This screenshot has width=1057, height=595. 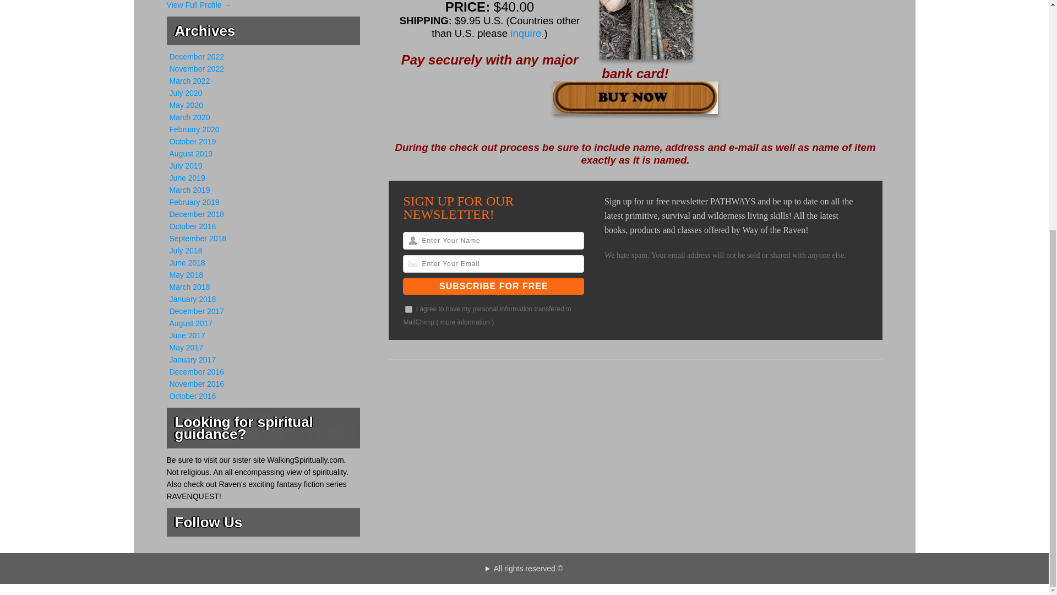 What do you see at coordinates (465, 322) in the screenshot?
I see `more information` at bounding box center [465, 322].